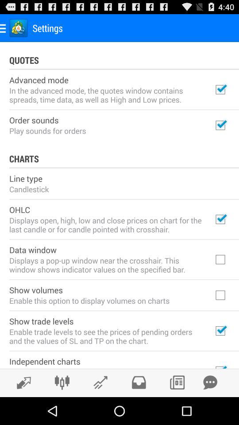 This screenshot has width=239, height=425. What do you see at coordinates (210, 382) in the screenshot?
I see `open messages` at bounding box center [210, 382].